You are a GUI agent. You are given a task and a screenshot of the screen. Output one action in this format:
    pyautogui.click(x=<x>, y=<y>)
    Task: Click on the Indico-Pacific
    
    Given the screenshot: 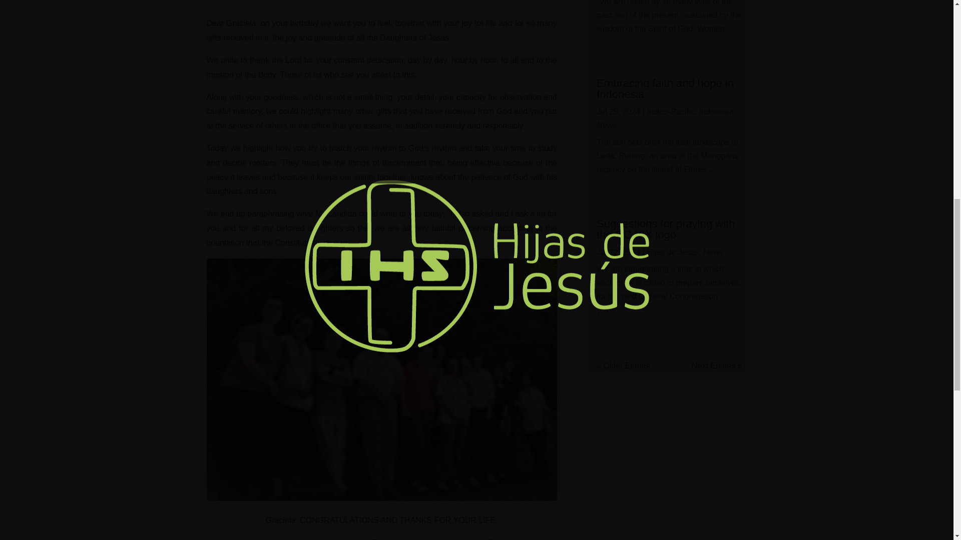 What is the action you would take?
    pyautogui.click(x=670, y=111)
    